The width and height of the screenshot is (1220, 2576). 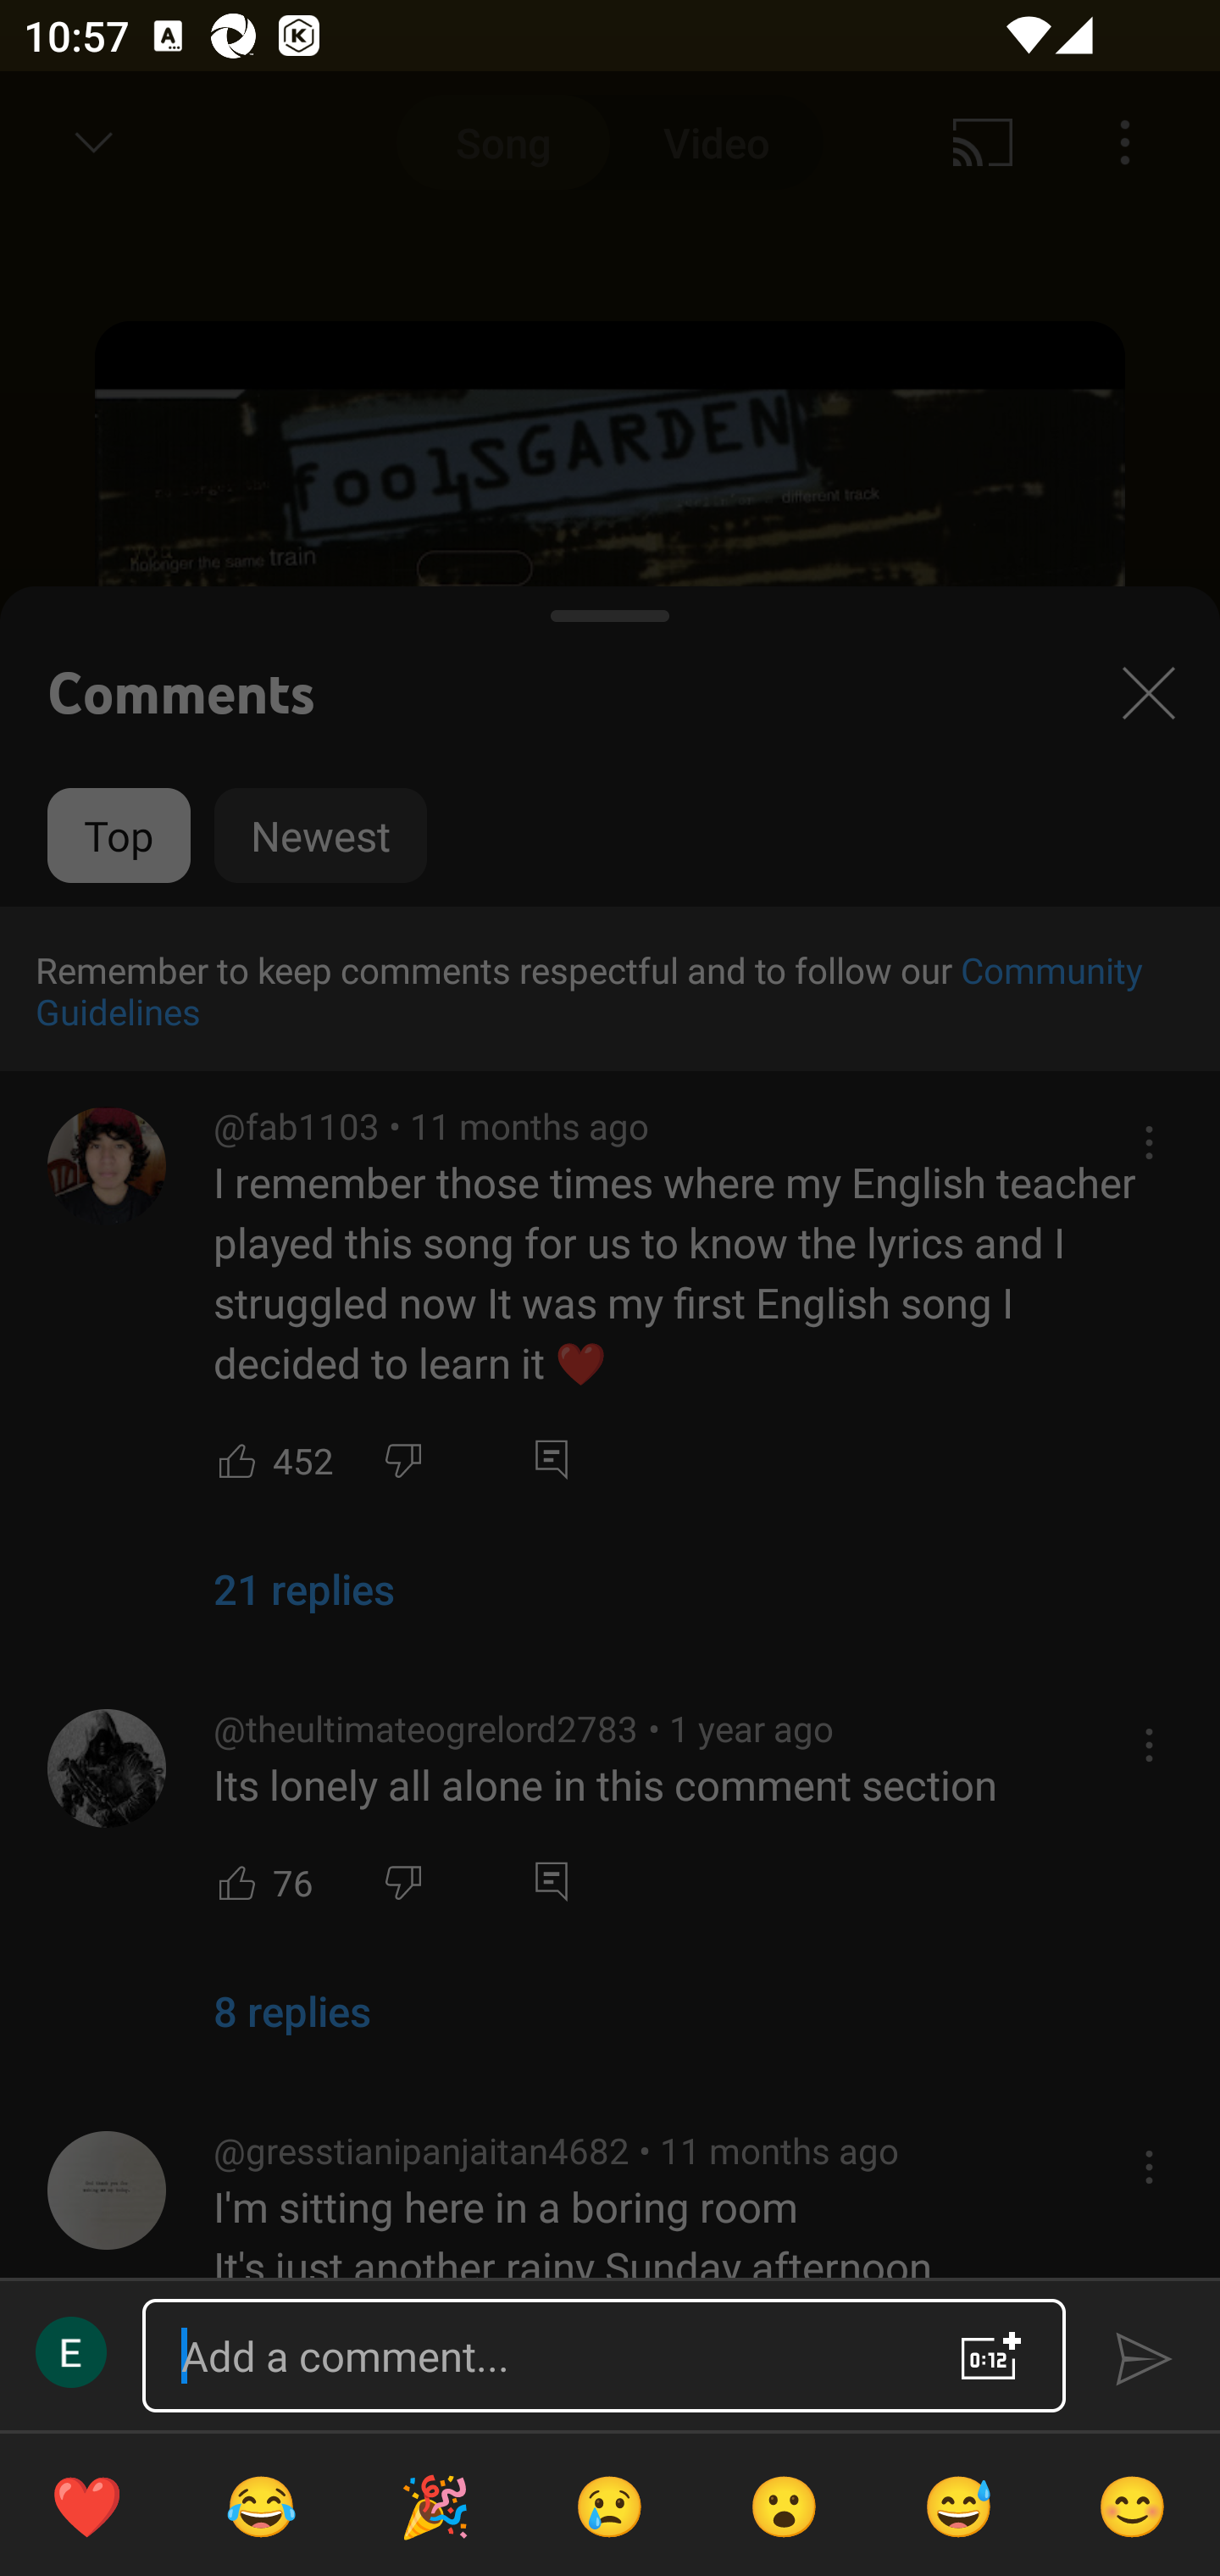 I want to click on 😂, so click(x=261, y=2505).